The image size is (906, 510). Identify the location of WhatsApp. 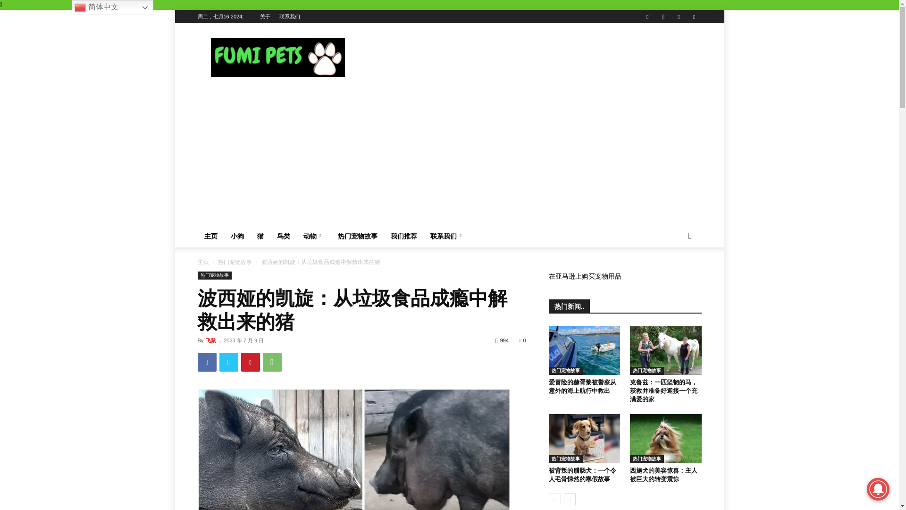
(272, 362).